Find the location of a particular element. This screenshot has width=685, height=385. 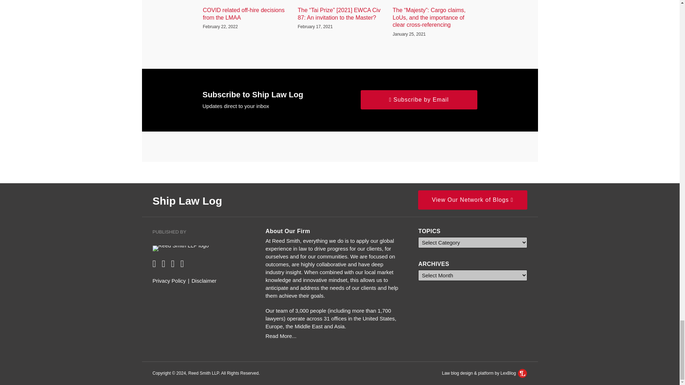

View Our Network of Blogs is located at coordinates (472, 200).